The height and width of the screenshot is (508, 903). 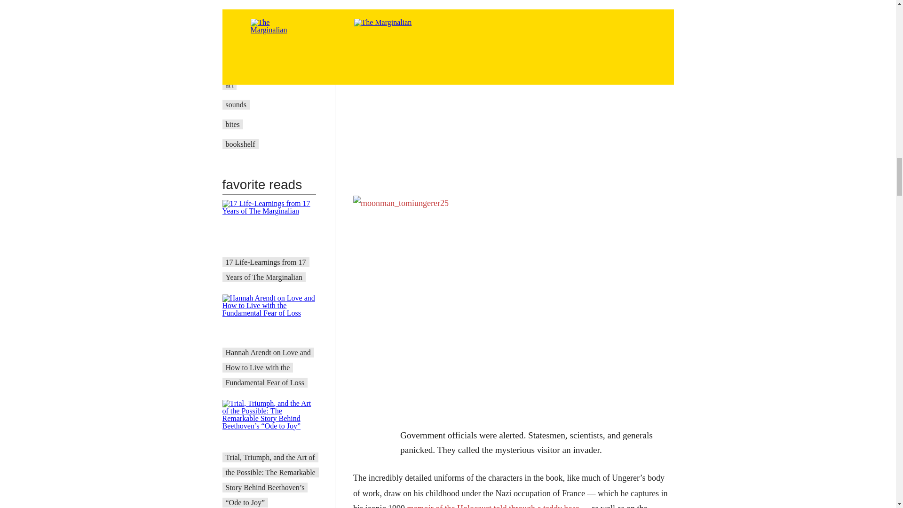 I want to click on sounds, so click(x=236, y=104).